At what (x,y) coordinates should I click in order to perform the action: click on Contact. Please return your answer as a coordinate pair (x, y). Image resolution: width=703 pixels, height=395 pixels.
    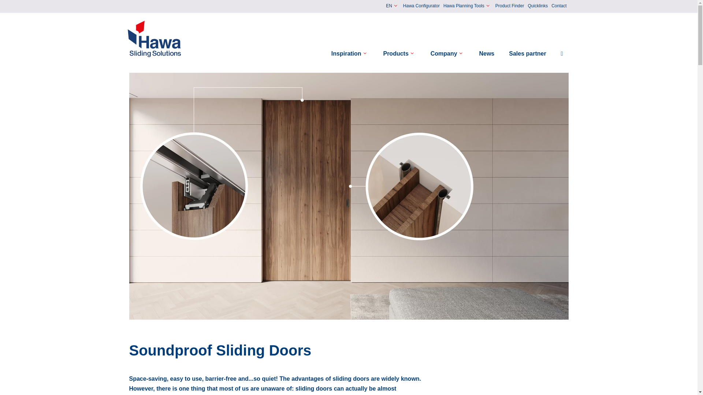
    Looking at the image, I should click on (559, 6).